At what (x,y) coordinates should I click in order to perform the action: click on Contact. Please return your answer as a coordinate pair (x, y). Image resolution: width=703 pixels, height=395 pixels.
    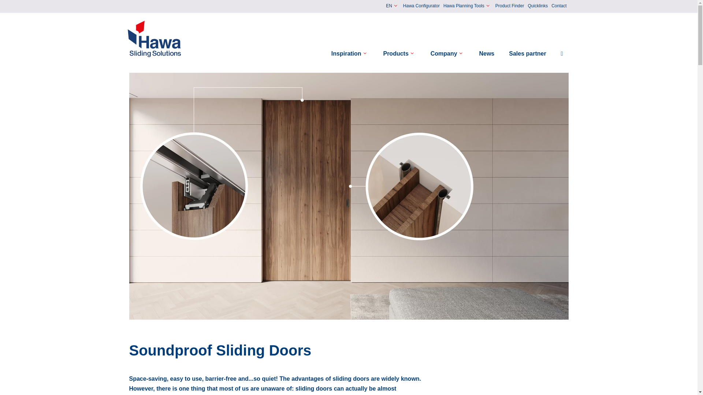
    Looking at the image, I should click on (559, 6).